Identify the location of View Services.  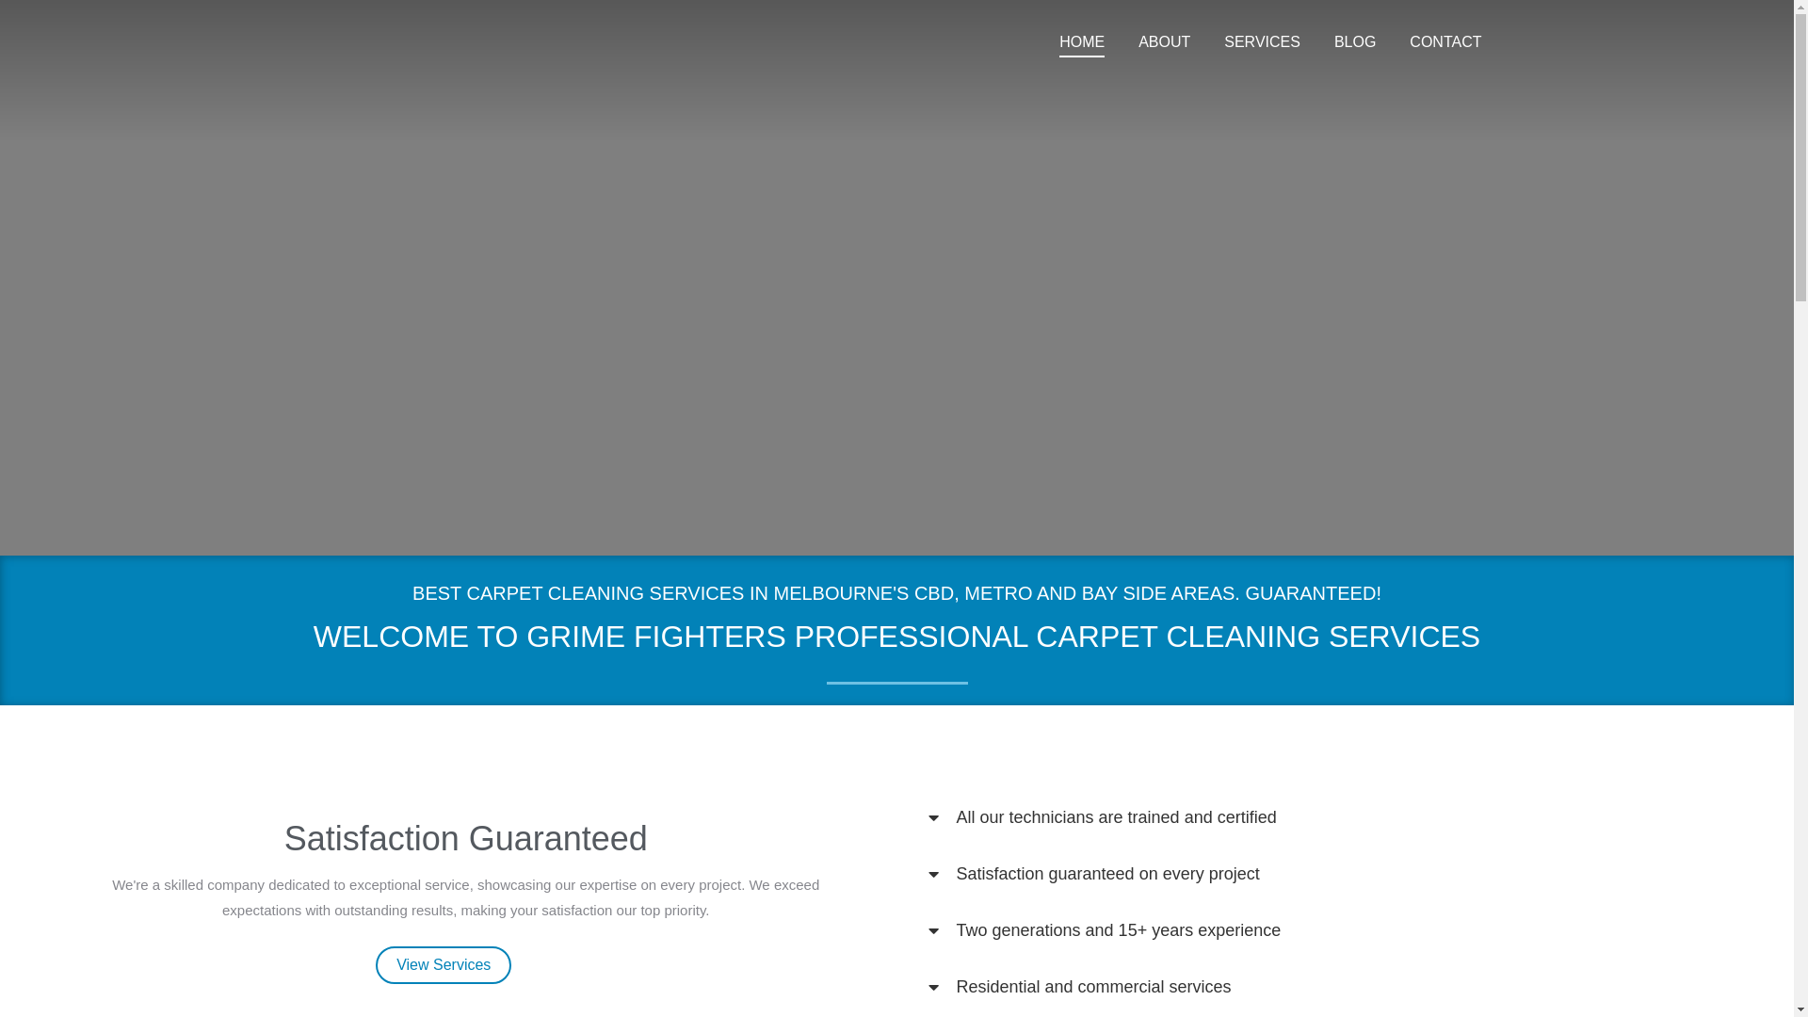
(444, 965).